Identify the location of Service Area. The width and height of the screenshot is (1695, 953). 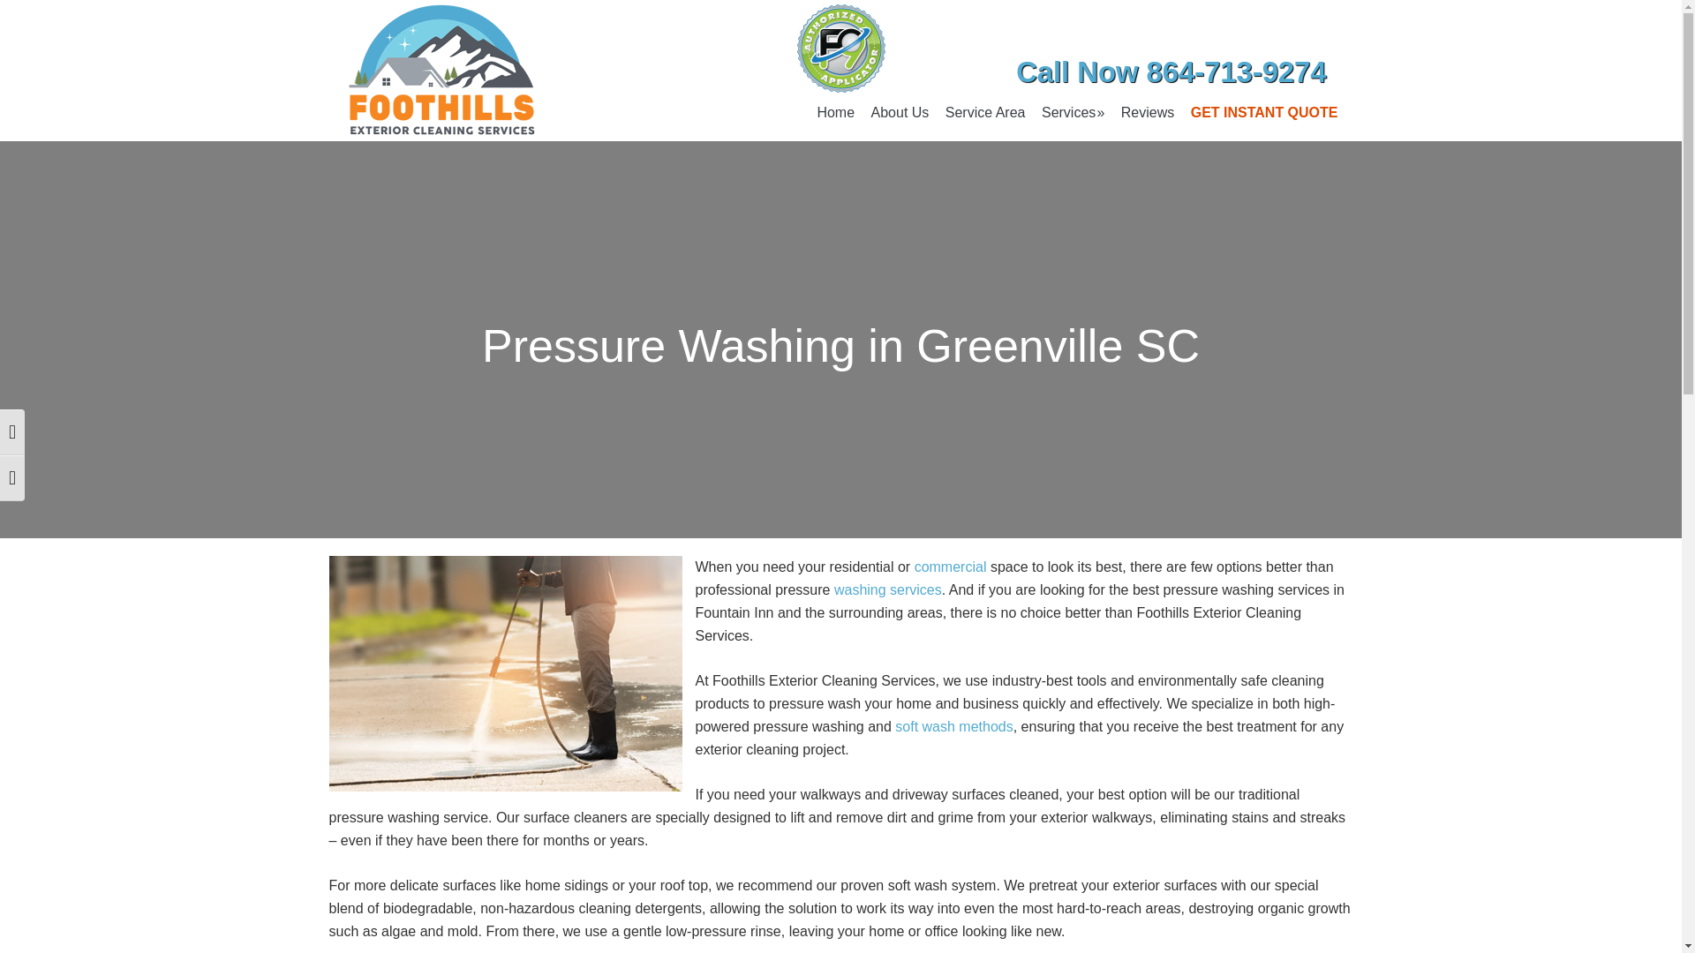
(985, 113).